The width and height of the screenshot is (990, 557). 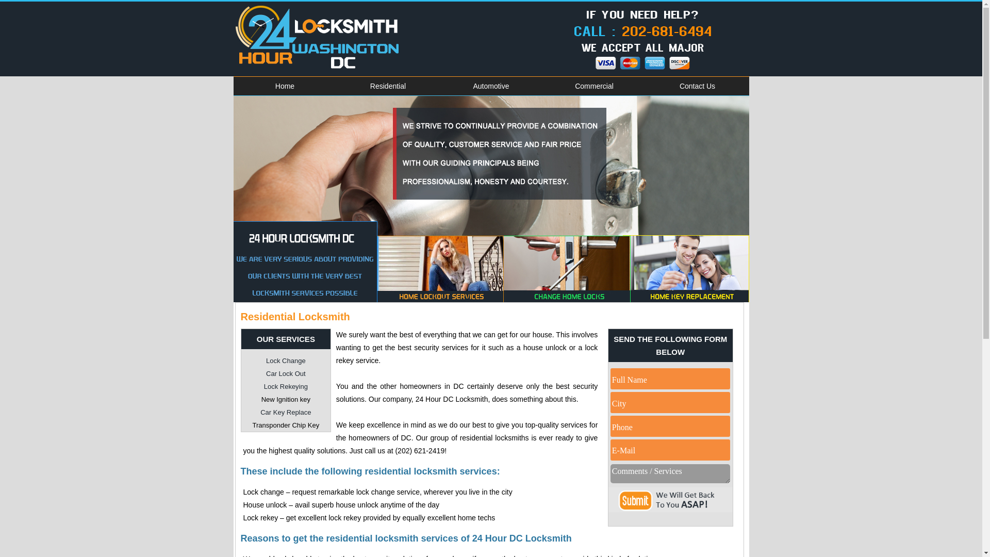 What do you see at coordinates (285, 86) in the screenshot?
I see `Home` at bounding box center [285, 86].